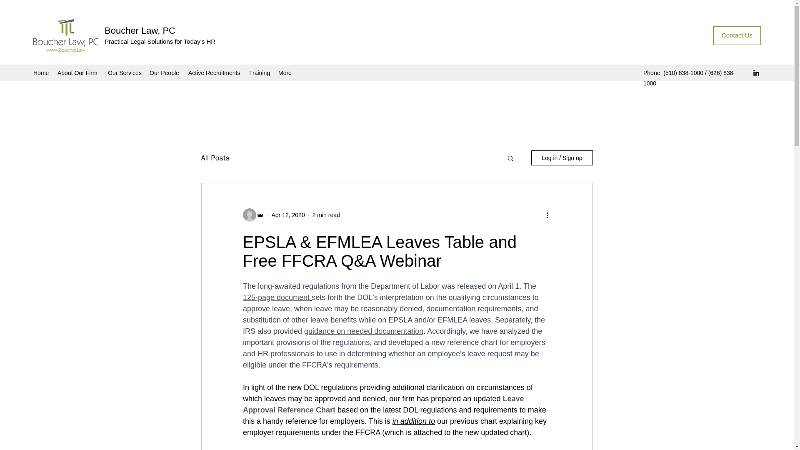  I want to click on 25-page document, so click(278, 297).